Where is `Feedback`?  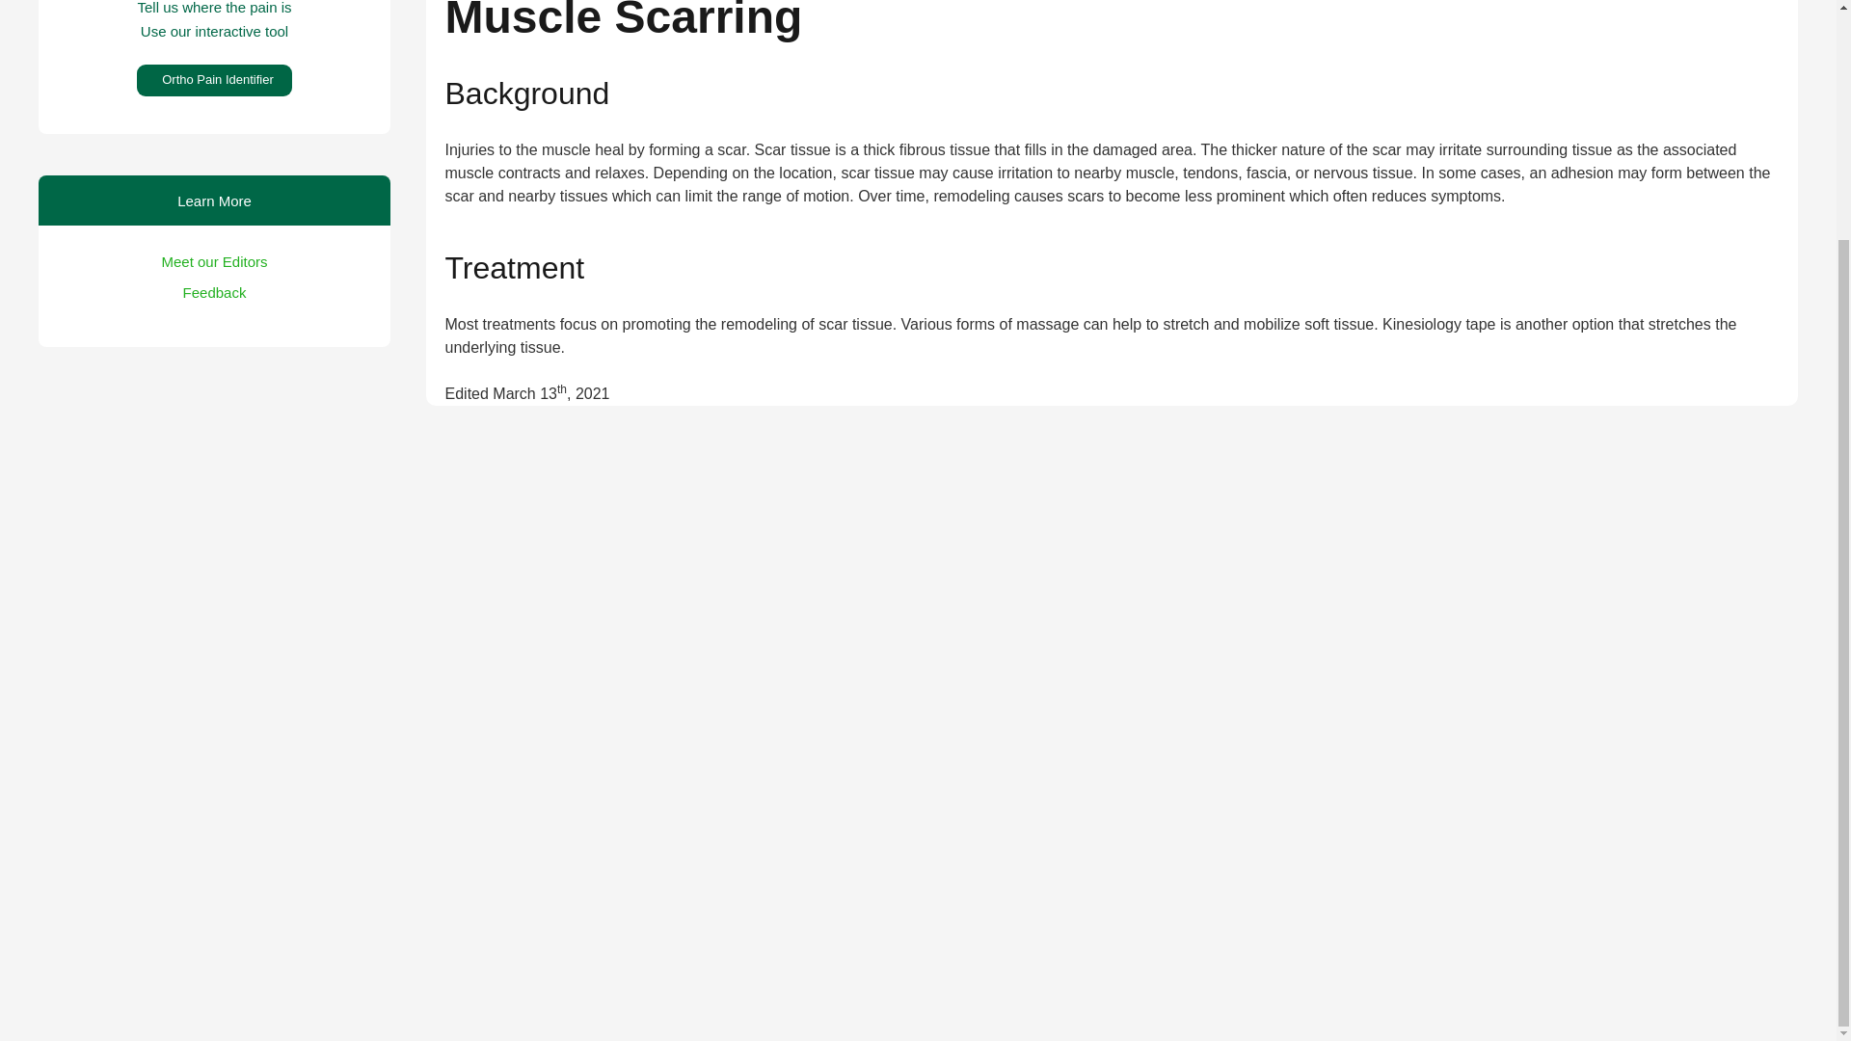 Feedback is located at coordinates (214, 292).